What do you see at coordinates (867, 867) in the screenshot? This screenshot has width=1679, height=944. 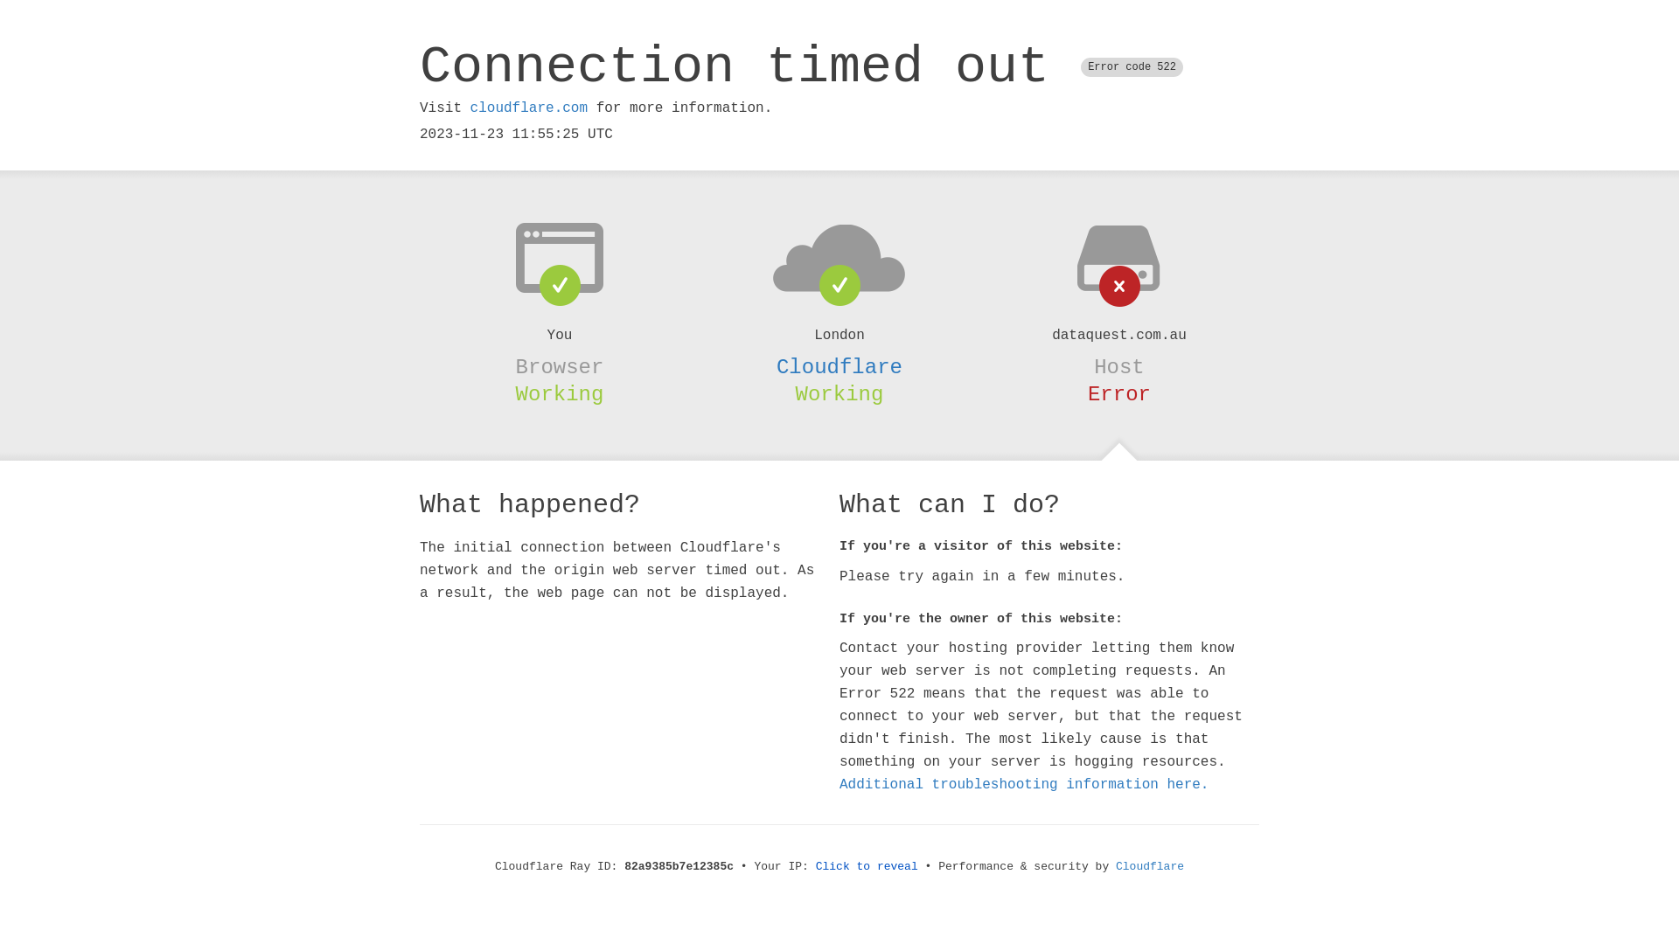 I see `Click to reveal` at bounding box center [867, 867].